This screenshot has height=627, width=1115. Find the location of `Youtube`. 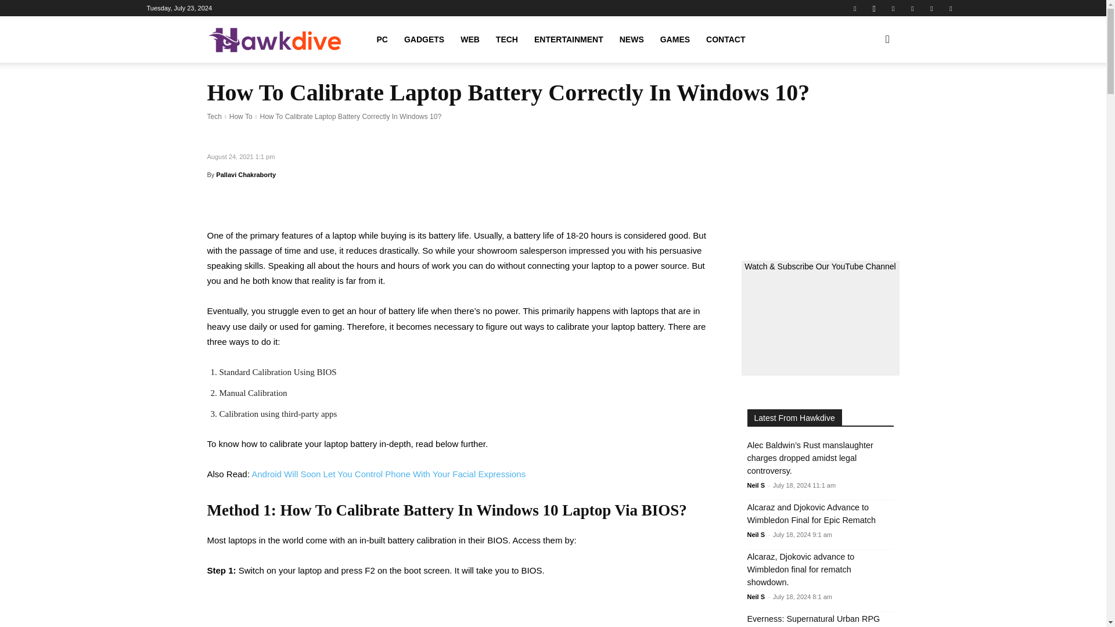

Youtube is located at coordinates (950, 8).